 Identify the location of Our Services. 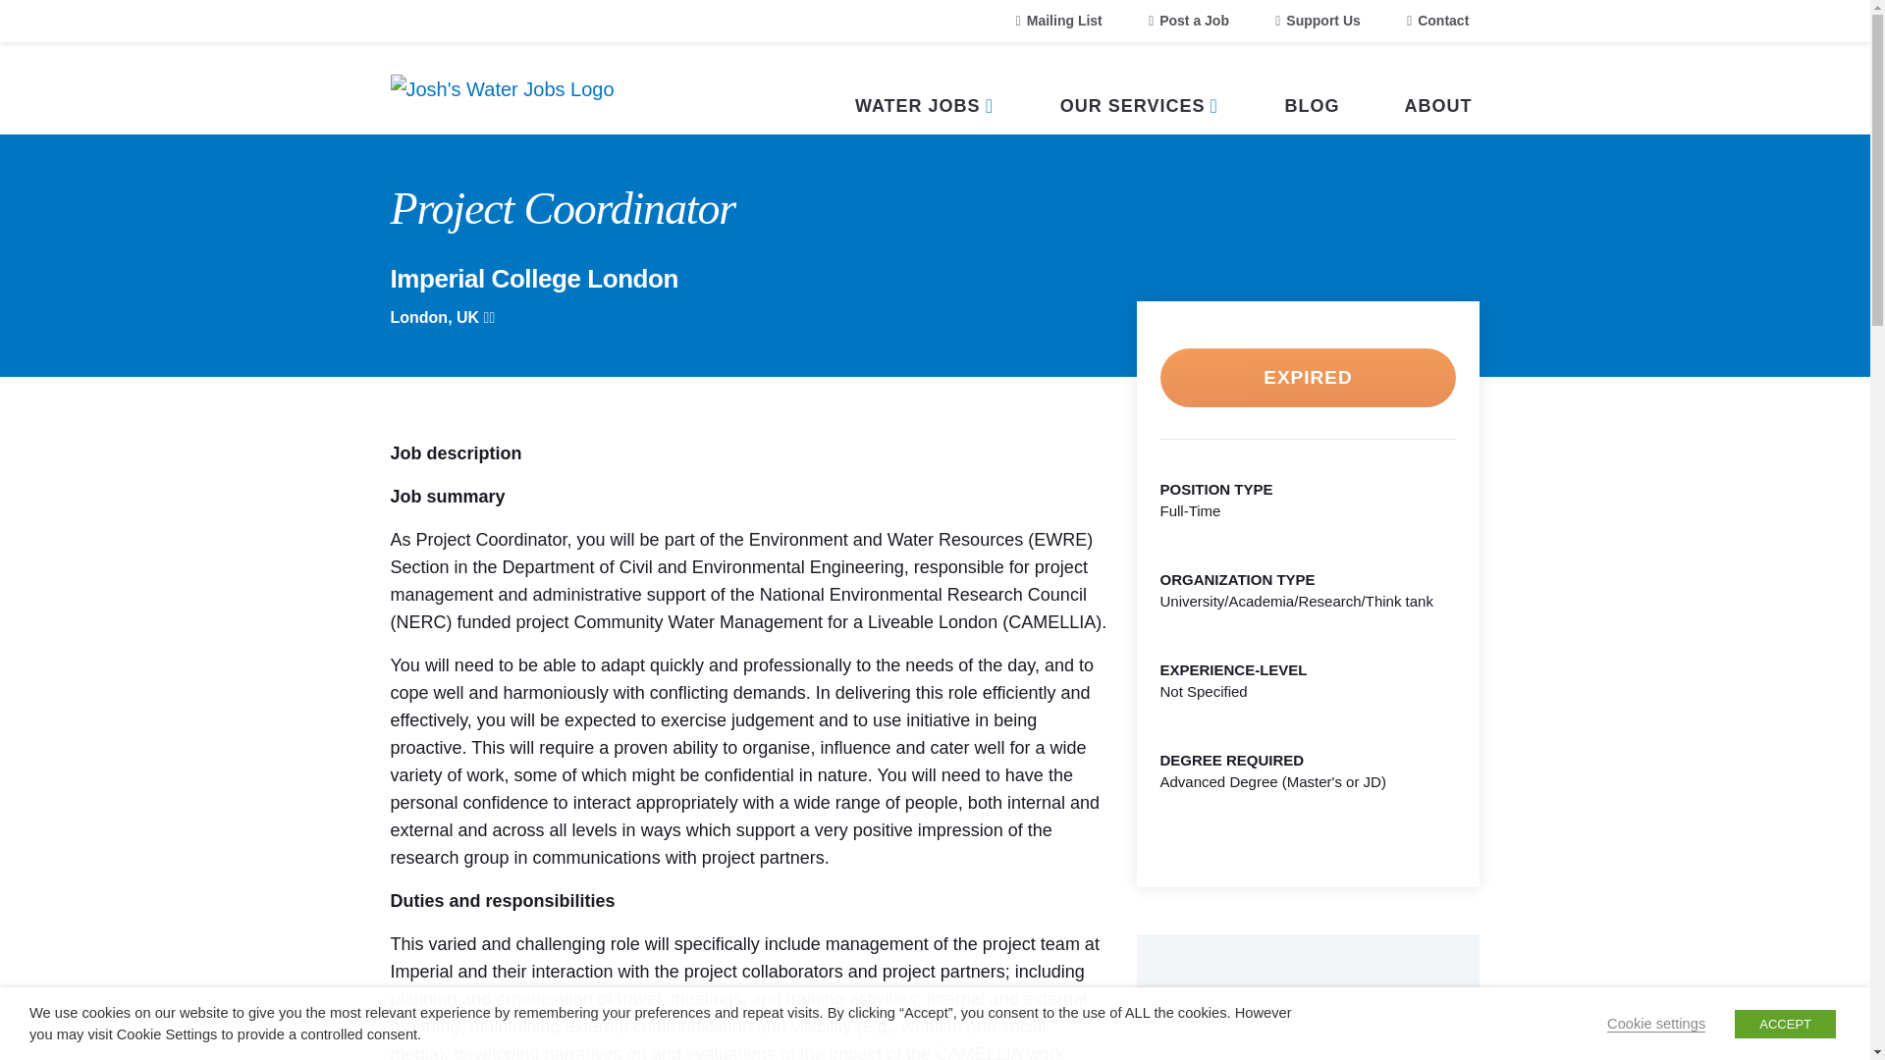
(1140, 88).